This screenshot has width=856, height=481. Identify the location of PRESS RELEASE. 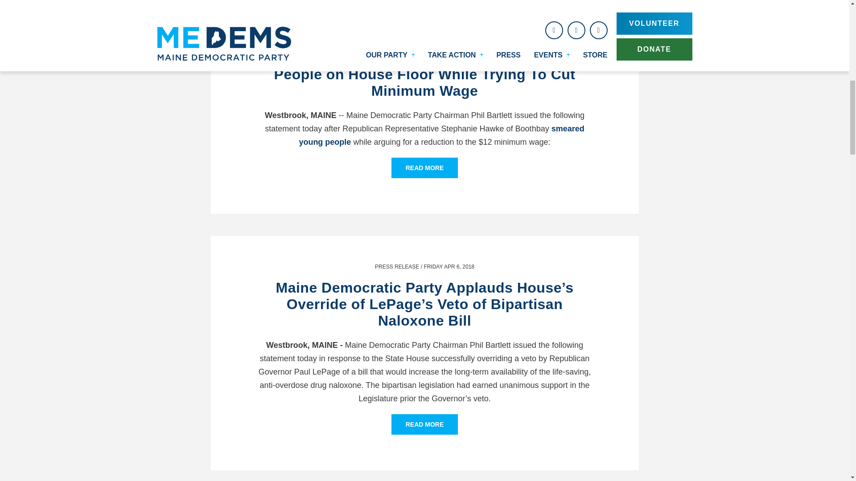
(397, 37).